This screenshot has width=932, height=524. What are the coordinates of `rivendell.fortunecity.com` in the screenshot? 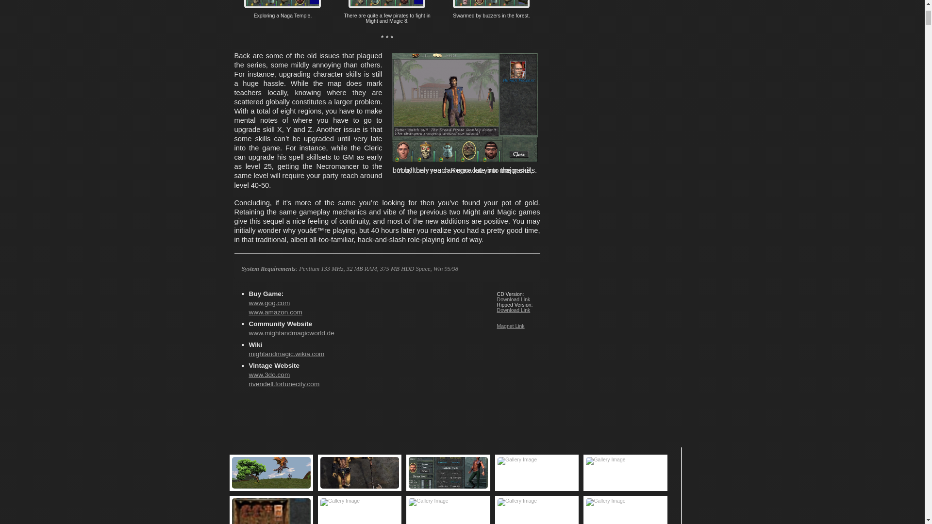 It's located at (284, 384).